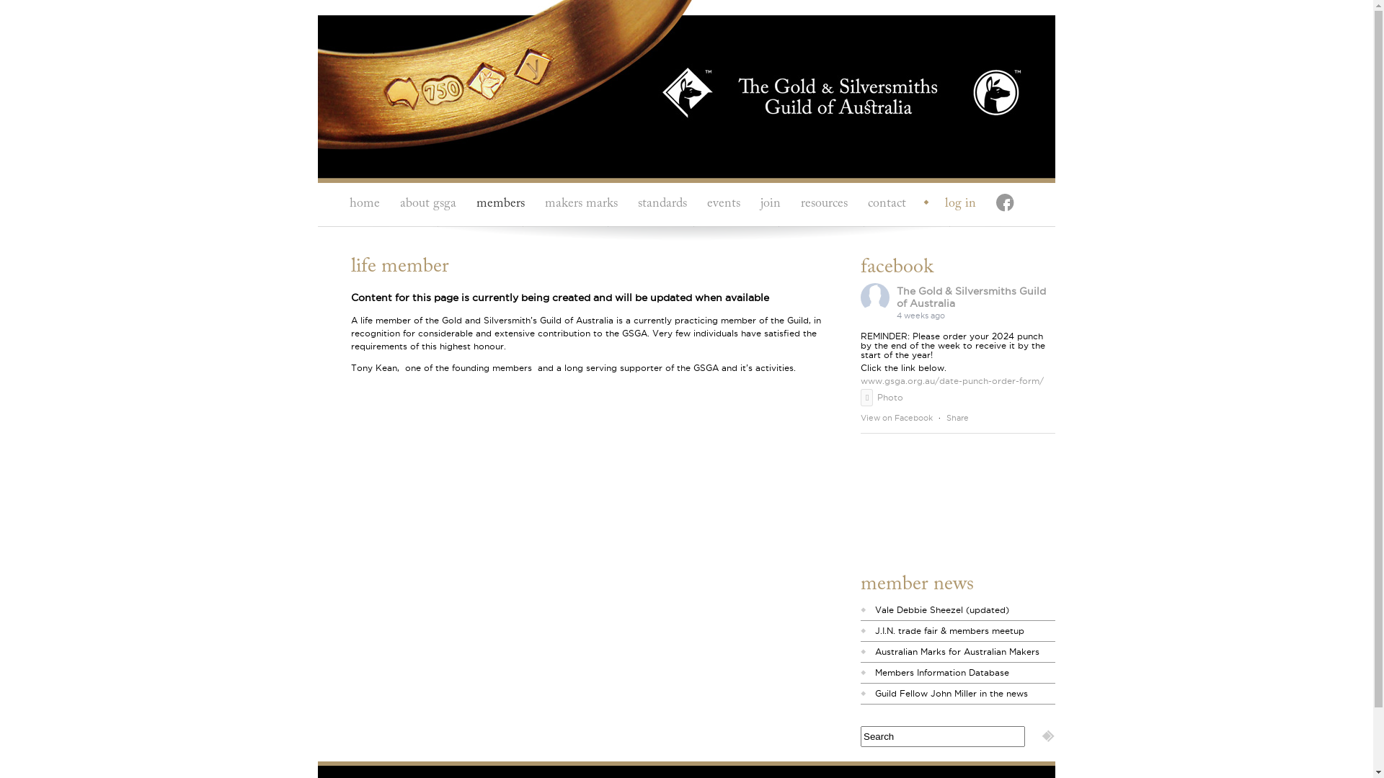  What do you see at coordinates (500, 205) in the screenshot?
I see `members` at bounding box center [500, 205].